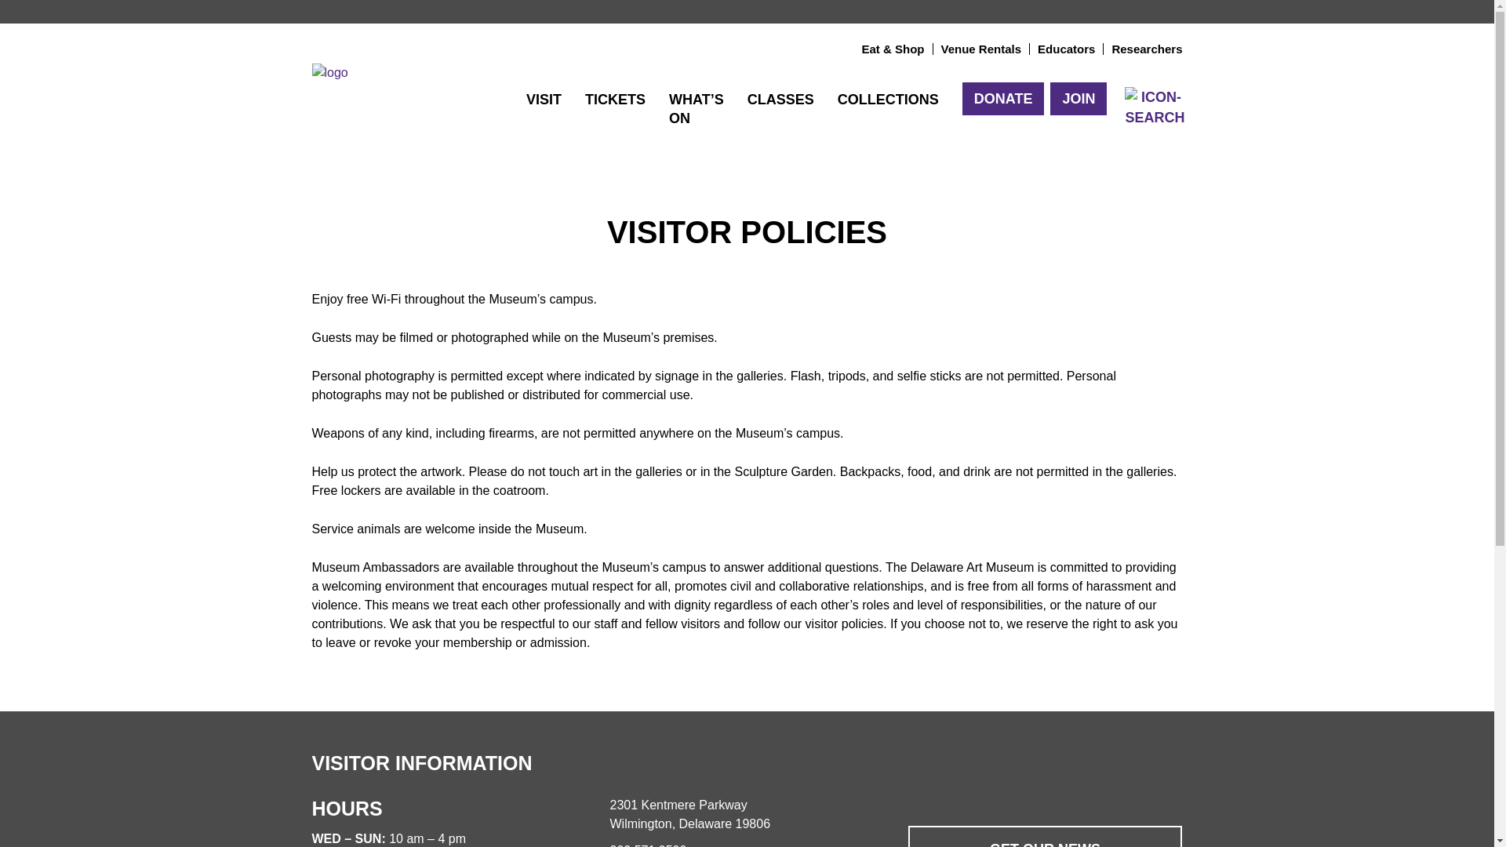  I want to click on JOIN, so click(1078, 98).